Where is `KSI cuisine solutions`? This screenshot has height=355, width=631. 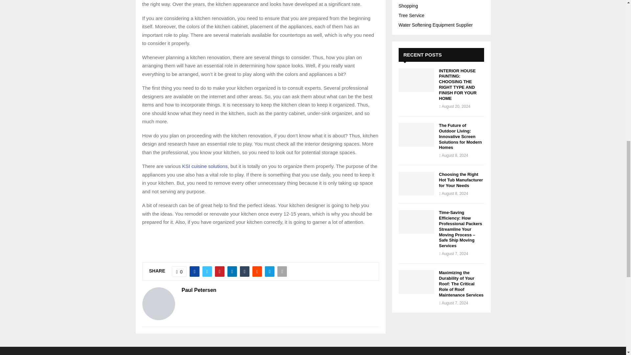
KSI cuisine solutions is located at coordinates (204, 166).